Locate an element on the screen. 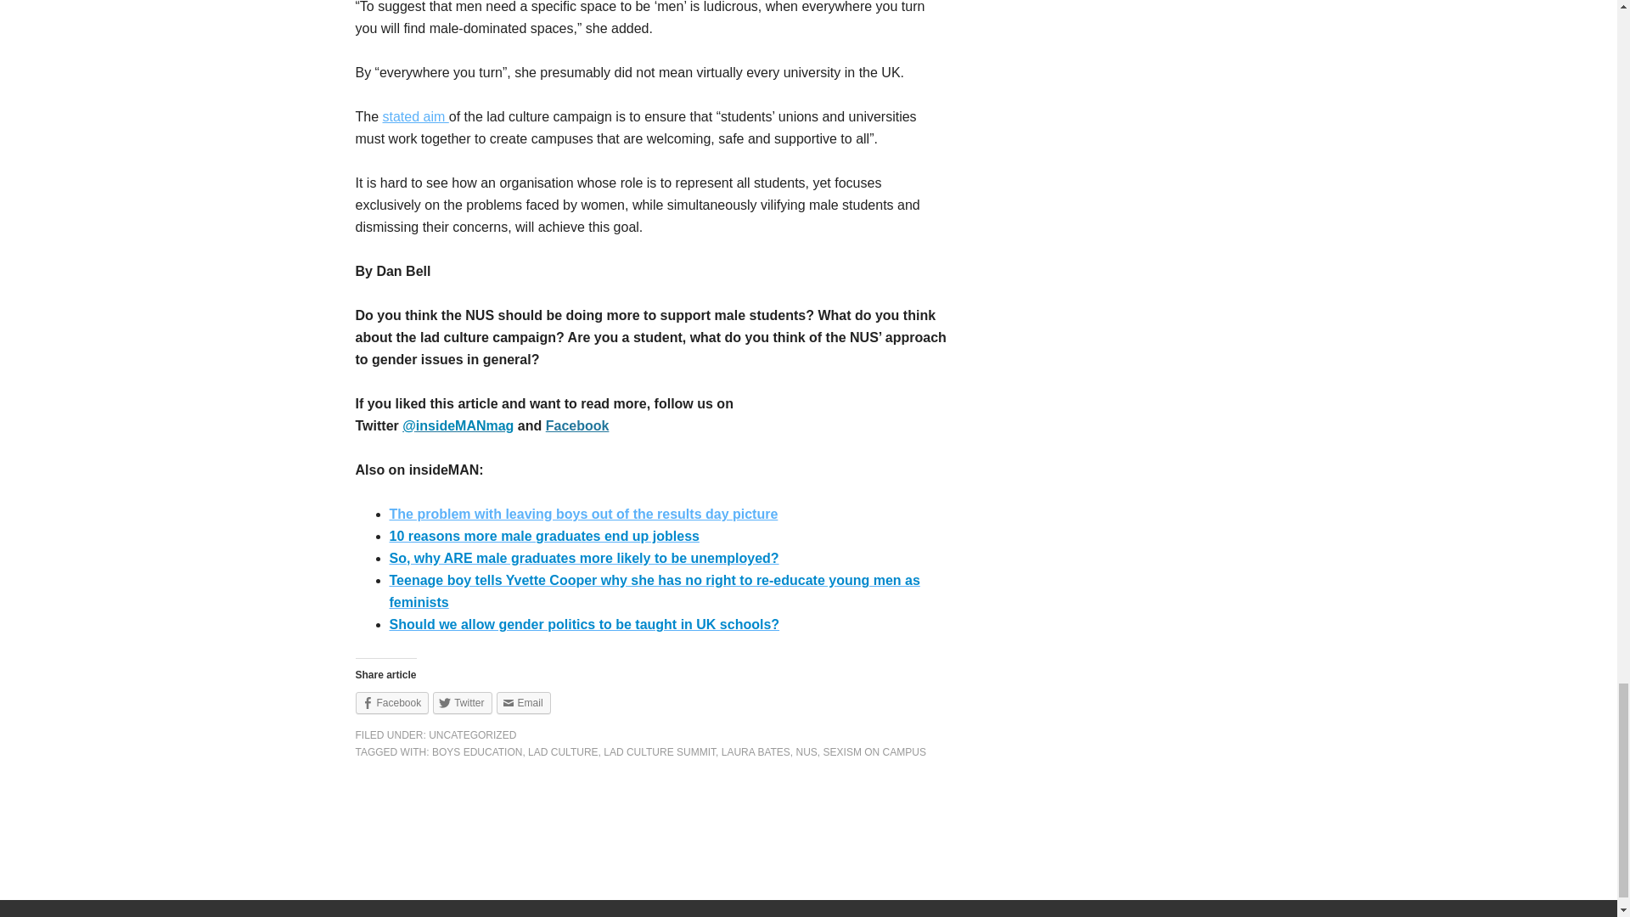  UNCATEGORIZED is located at coordinates (472, 734).